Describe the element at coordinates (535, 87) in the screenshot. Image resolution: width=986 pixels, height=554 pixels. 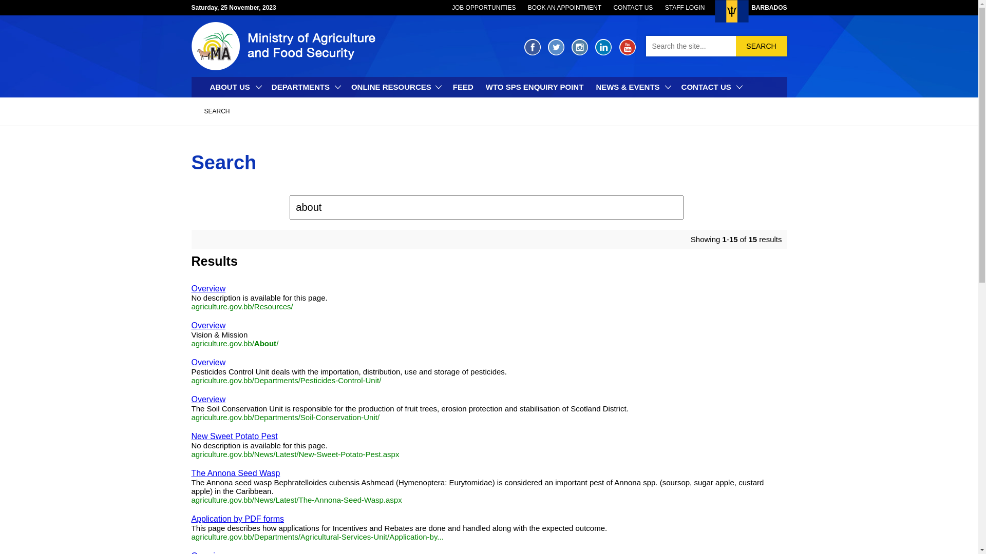
I see `WTO SPS ENQUIRY POINT` at that location.